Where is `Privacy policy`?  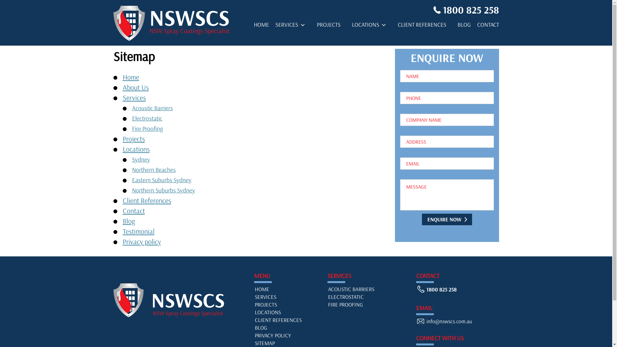
Privacy policy is located at coordinates (142, 242).